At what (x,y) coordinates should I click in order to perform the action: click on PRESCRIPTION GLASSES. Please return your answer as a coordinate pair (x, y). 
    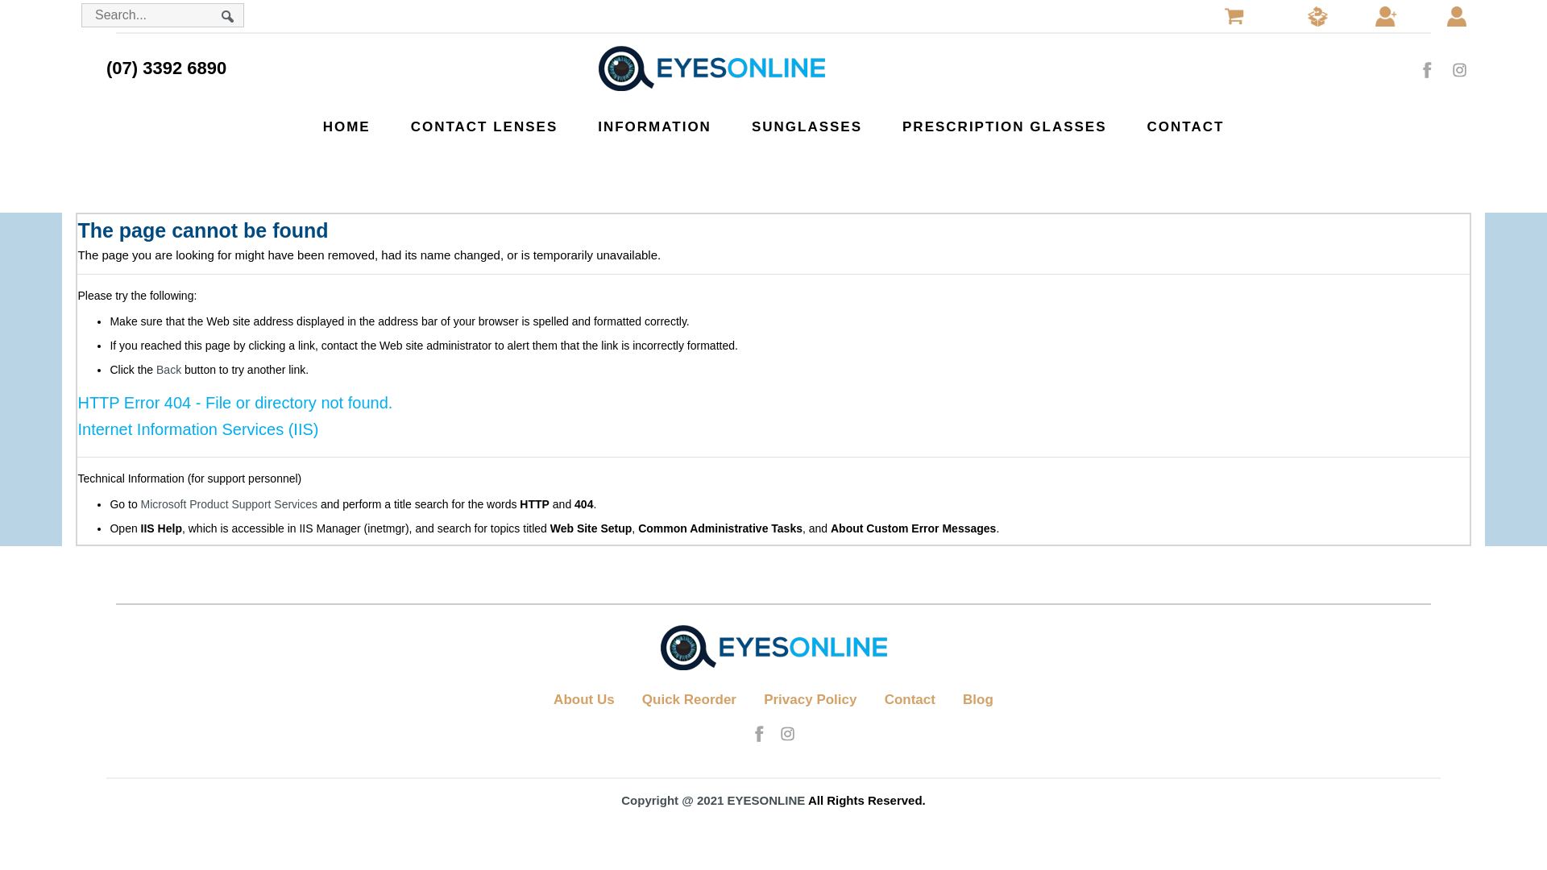
    Looking at the image, I should click on (1004, 127).